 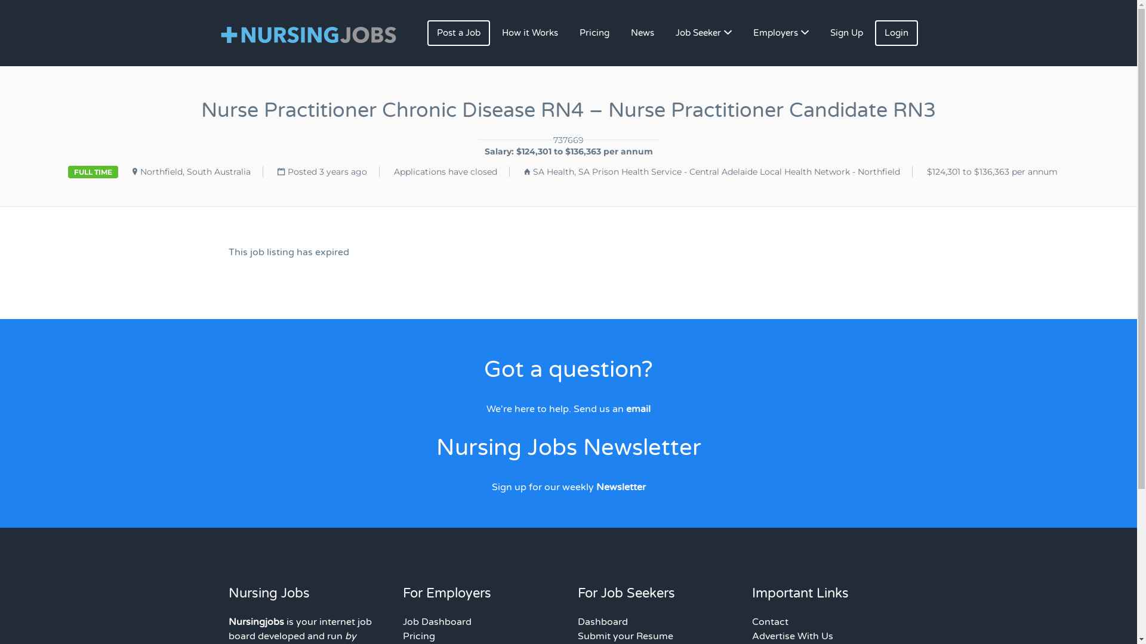 What do you see at coordinates (419, 636) in the screenshot?
I see `Pricing` at bounding box center [419, 636].